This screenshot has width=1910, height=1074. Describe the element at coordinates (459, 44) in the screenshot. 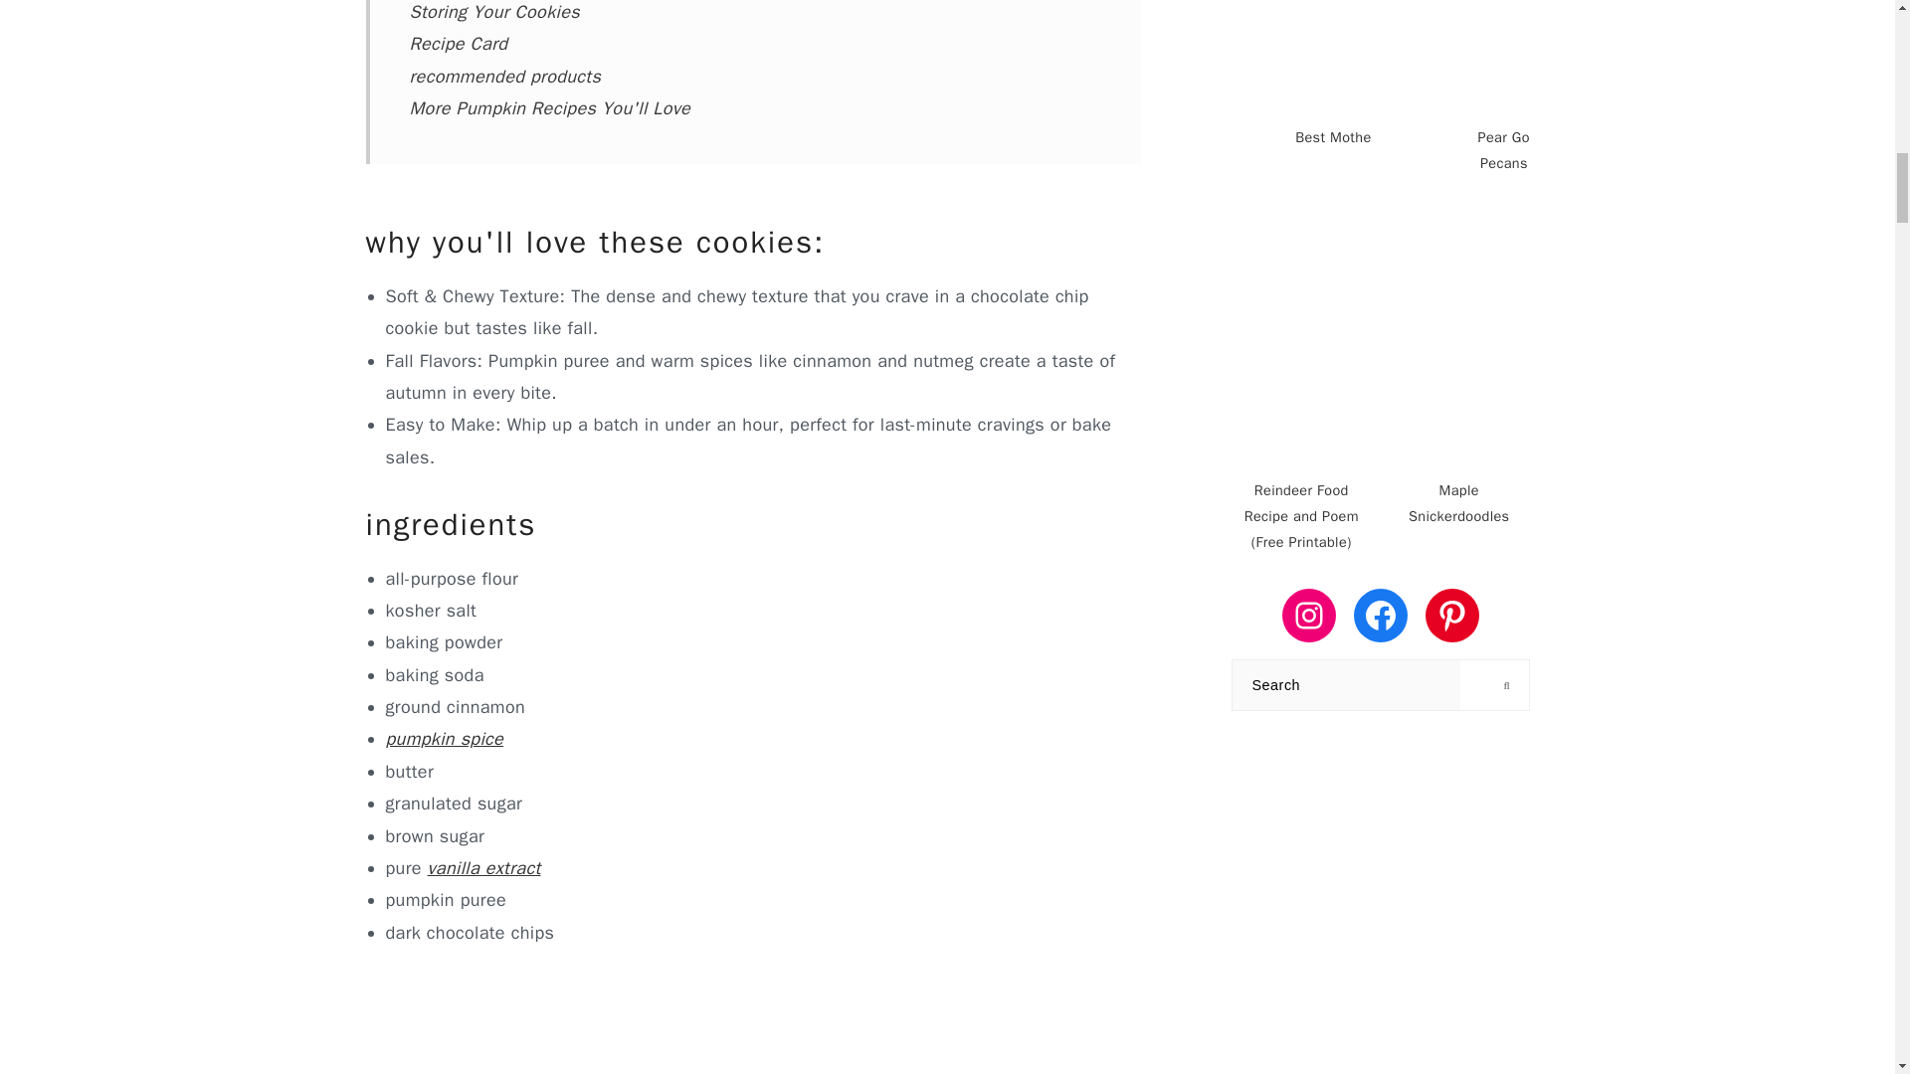

I see `Recipe Card` at that location.